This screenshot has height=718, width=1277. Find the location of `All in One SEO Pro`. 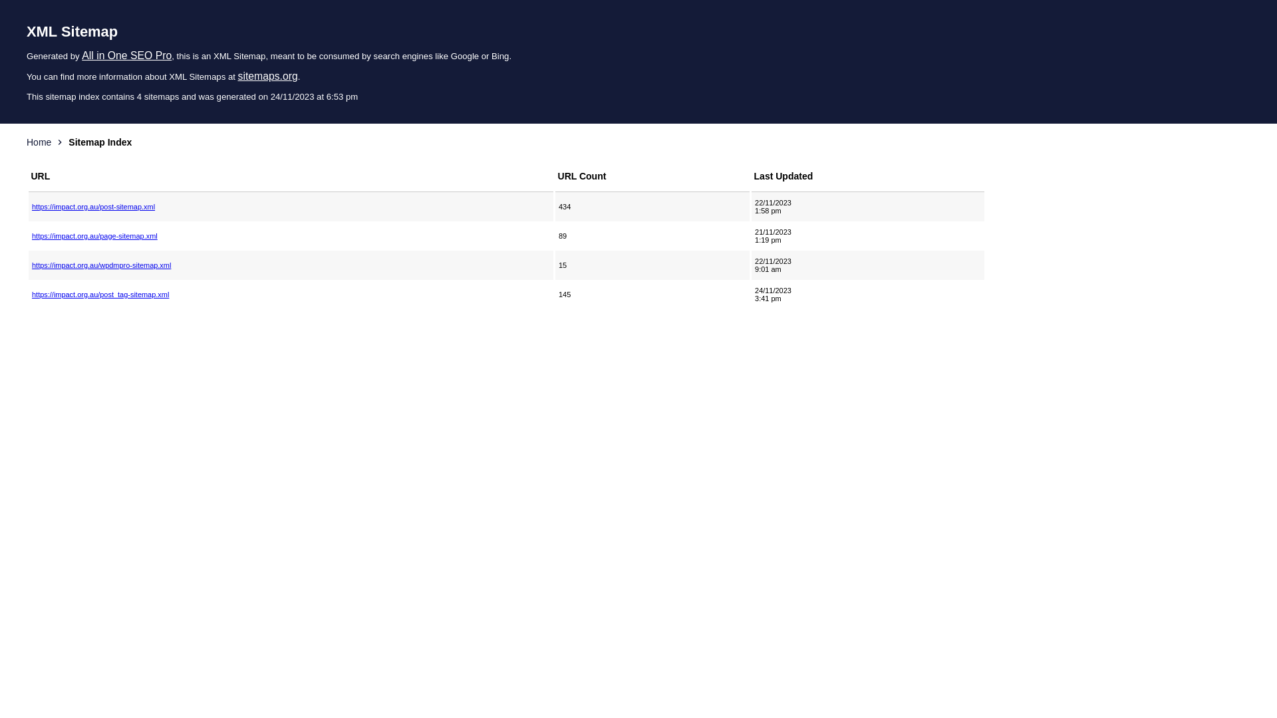

All in One SEO Pro is located at coordinates (126, 56).